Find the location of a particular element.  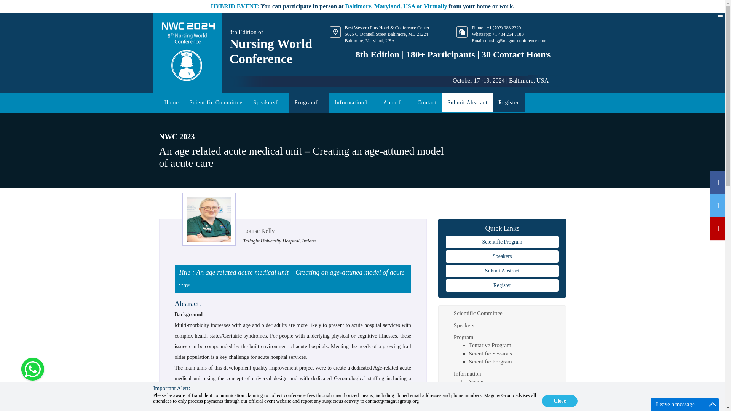

Home is located at coordinates (171, 102).